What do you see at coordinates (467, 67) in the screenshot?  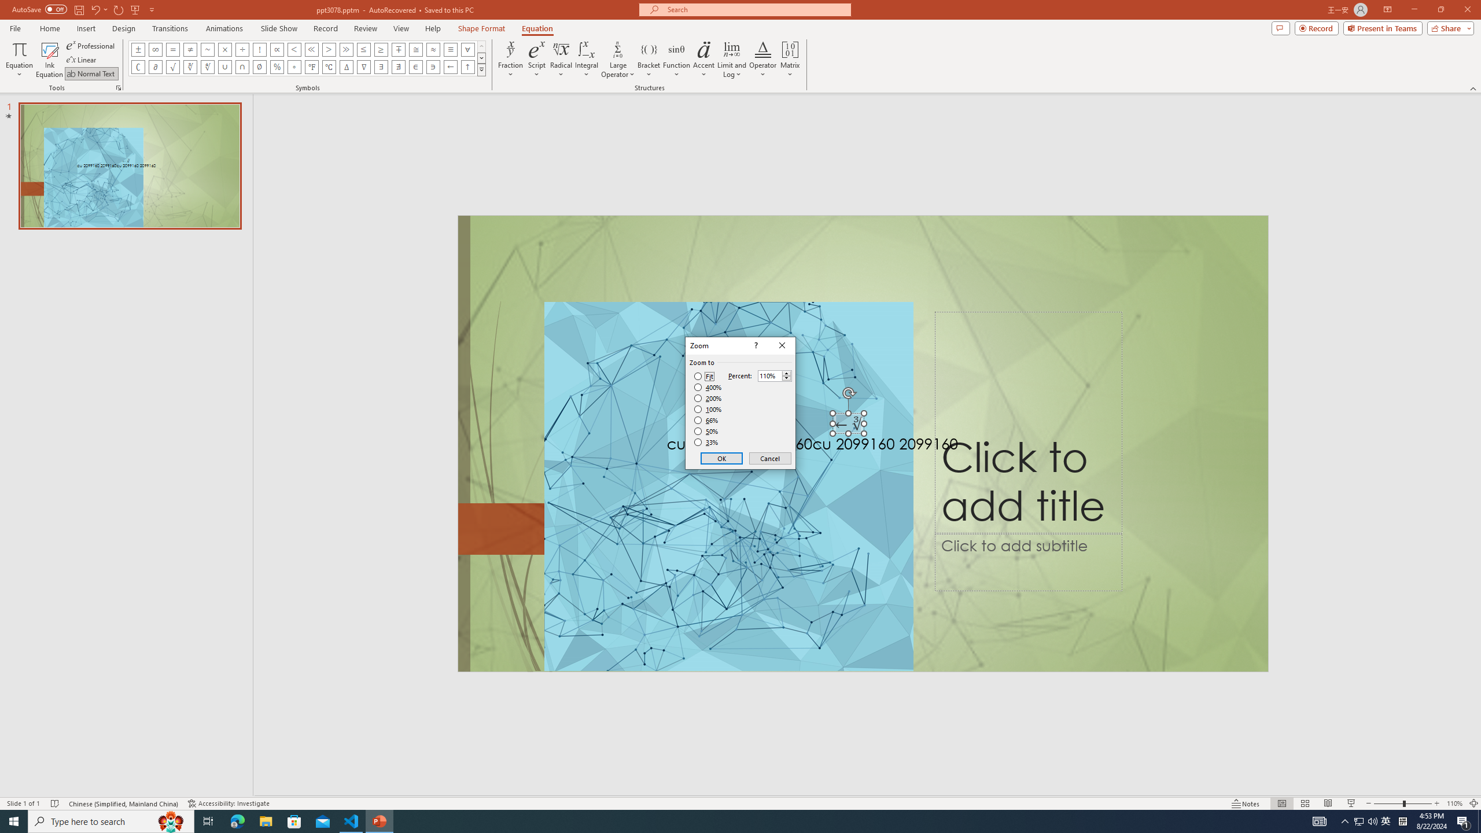 I see `Equation Symbol Up Arrow` at bounding box center [467, 67].